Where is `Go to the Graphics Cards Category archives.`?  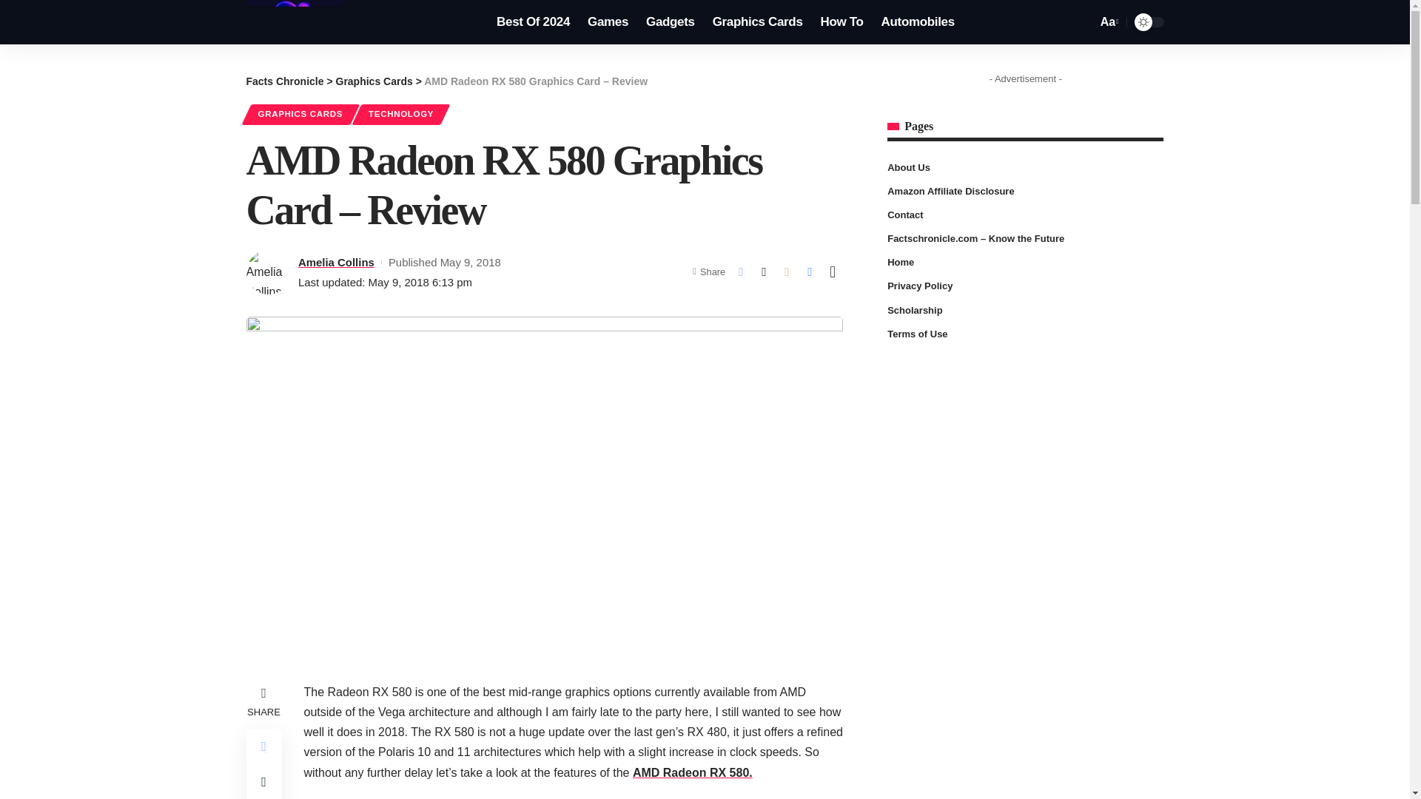
Go to the Graphics Cards Category archives. is located at coordinates (374, 81).